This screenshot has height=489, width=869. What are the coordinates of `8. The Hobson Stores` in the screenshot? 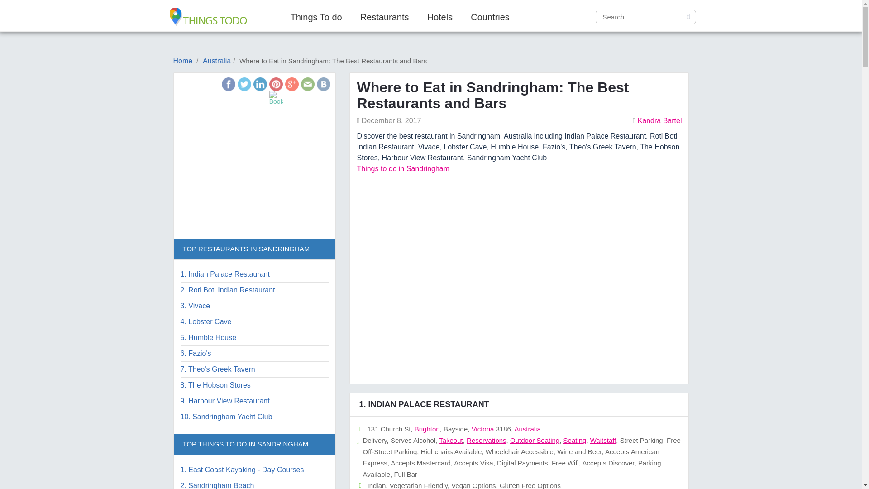 It's located at (215, 385).